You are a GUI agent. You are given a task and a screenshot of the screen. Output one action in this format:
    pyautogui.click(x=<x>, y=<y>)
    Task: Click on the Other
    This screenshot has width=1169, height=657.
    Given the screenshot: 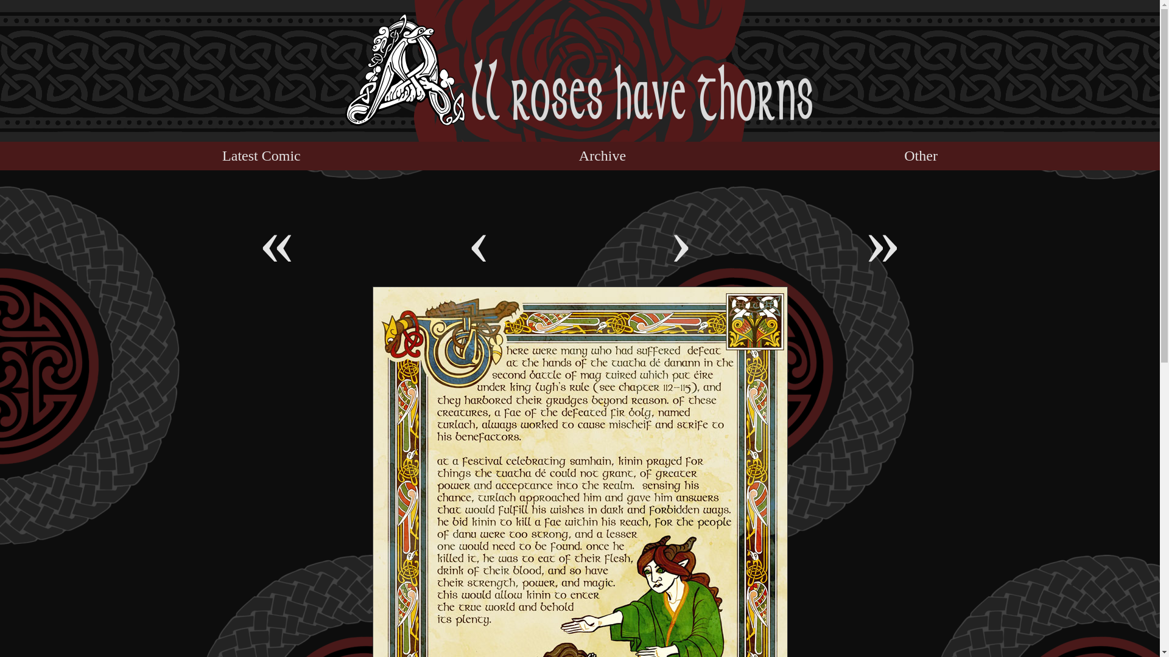 What is the action you would take?
    pyautogui.click(x=921, y=156)
    